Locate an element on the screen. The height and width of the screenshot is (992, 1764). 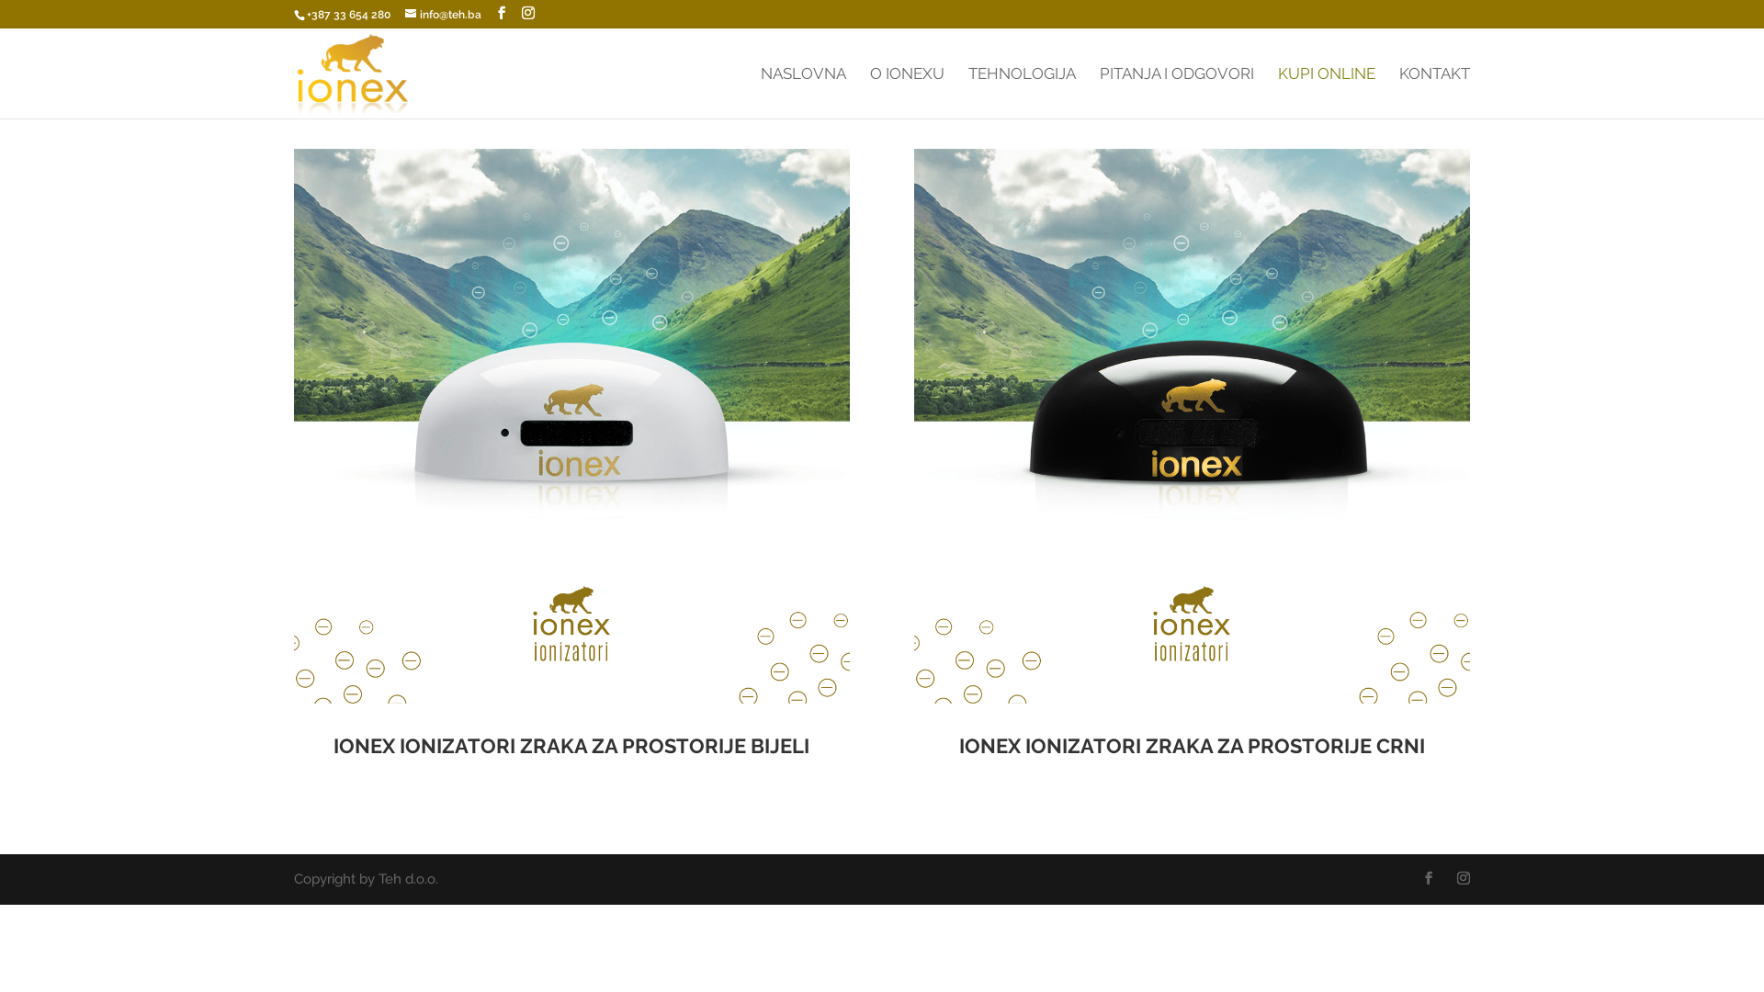
TEHNOLOGIJA is located at coordinates (1022, 93).